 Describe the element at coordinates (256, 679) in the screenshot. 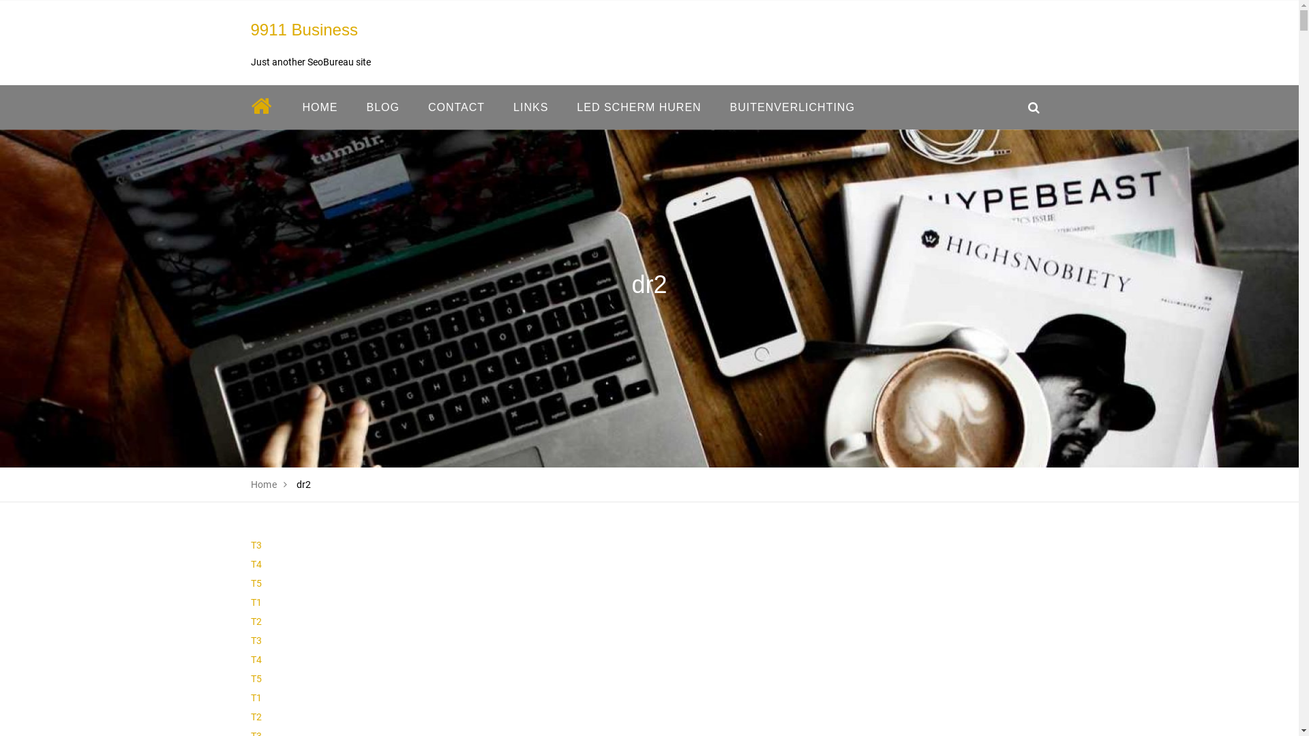

I see `T5` at that location.